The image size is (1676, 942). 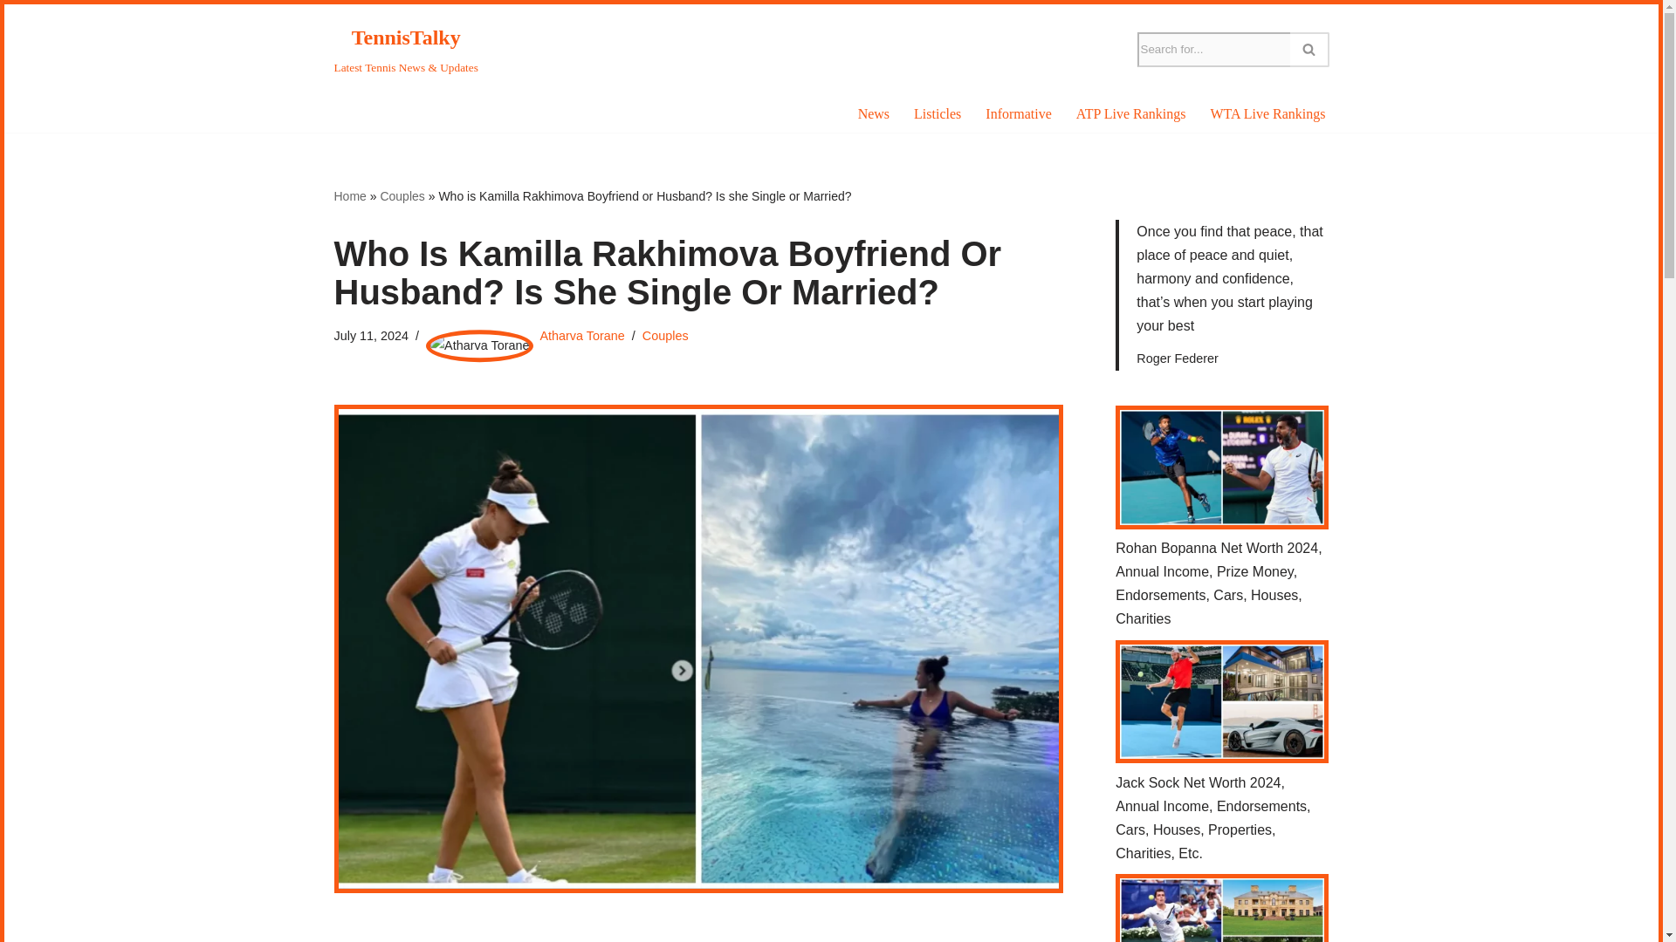 What do you see at coordinates (874, 113) in the screenshot?
I see `News` at bounding box center [874, 113].